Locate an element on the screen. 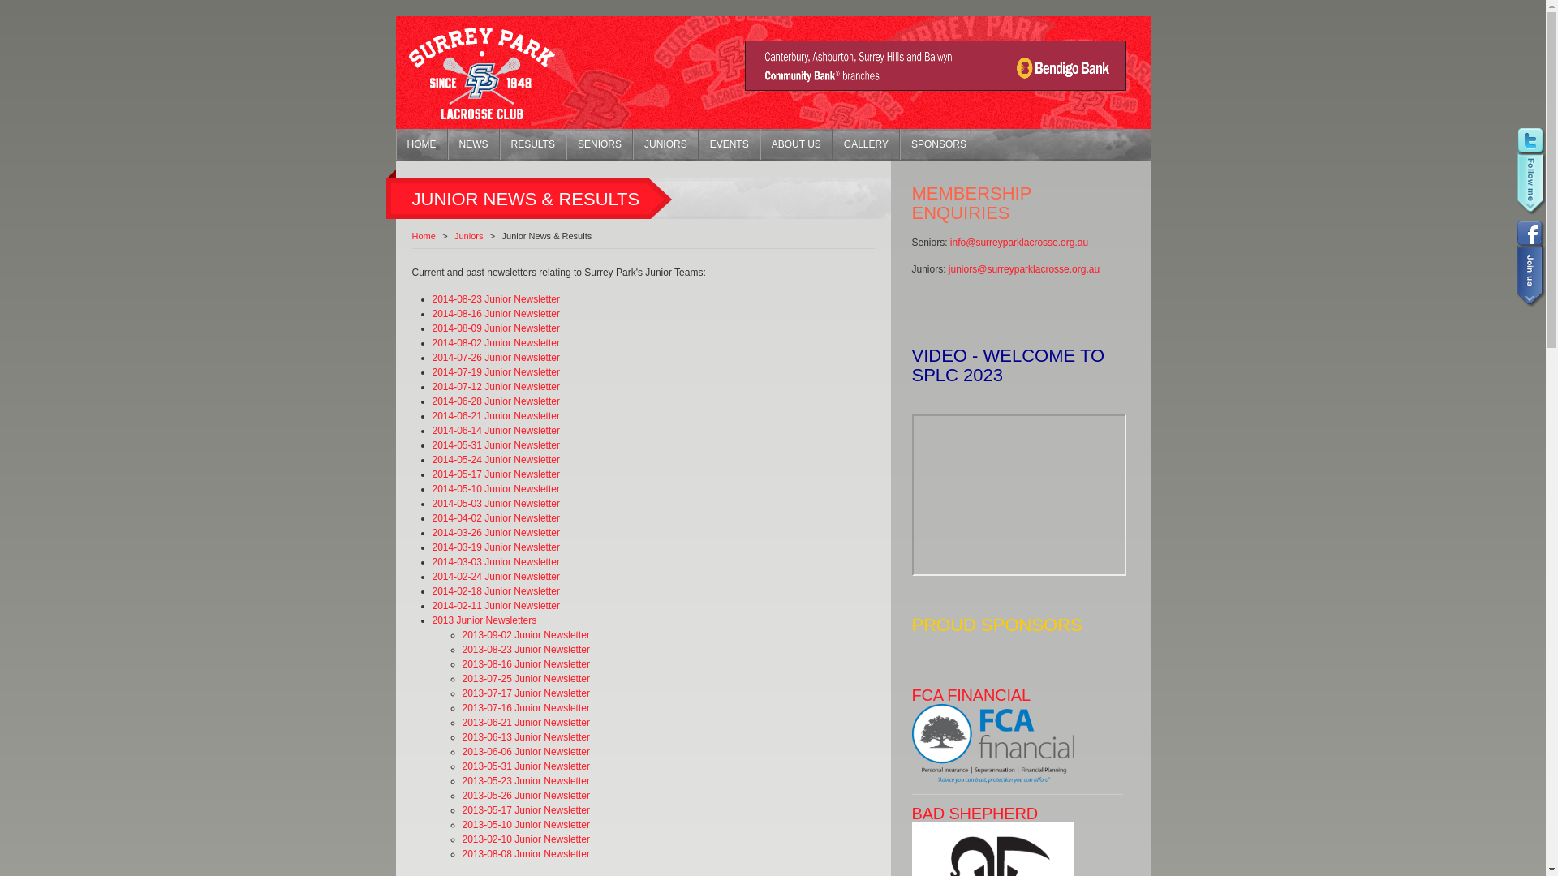  2013-08-16 Junior Newsletter is located at coordinates (526, 664).